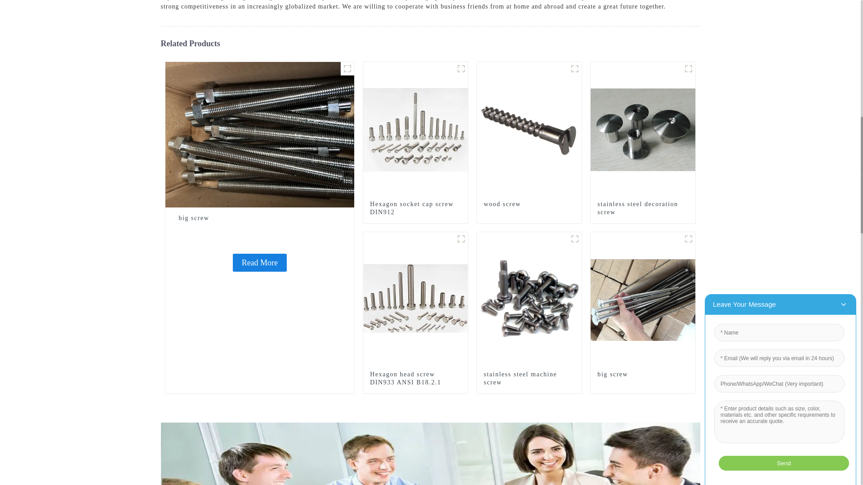 The image size is (863, 485). Describe the element at coordinates (415, 299) in the screenshot. I see `Hexagon head screw DIN933 ANSI B18.2.1` at that location.